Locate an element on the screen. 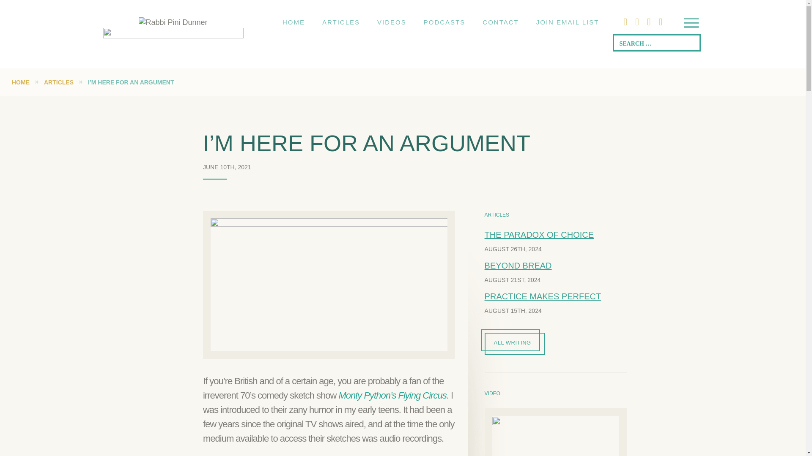 The image size is (812, 456). ARTICLES is located at coordinates (341, 22).